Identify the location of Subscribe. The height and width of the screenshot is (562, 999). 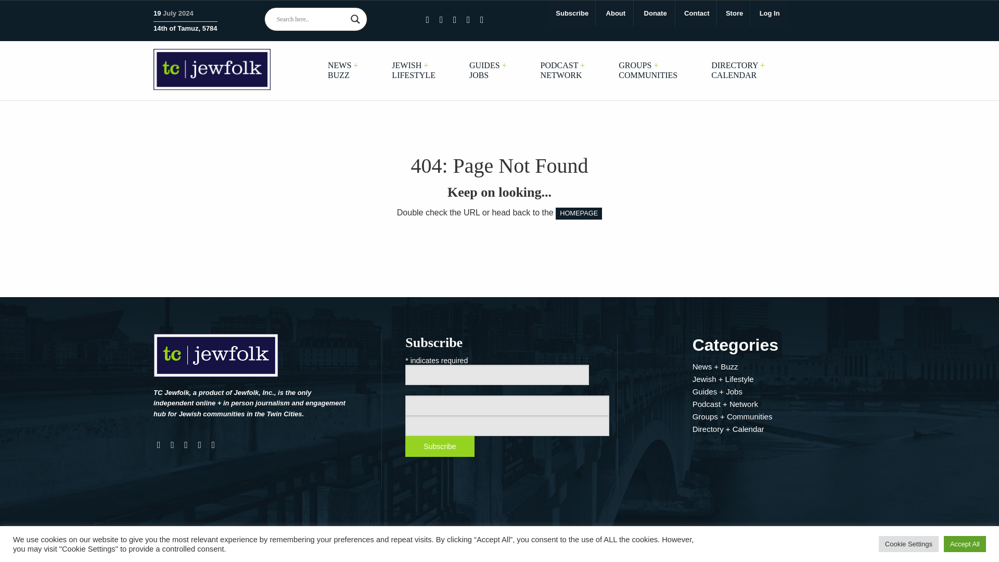
(572, 14).